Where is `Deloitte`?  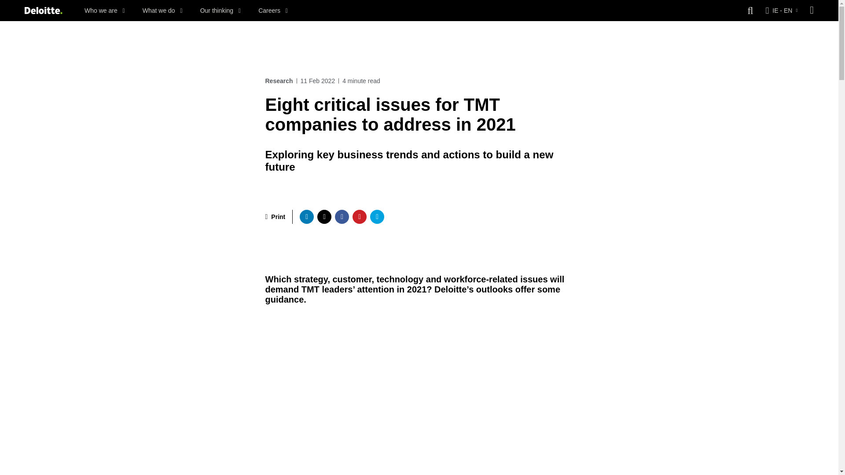 Deloitte is located at coordinates (43, 11).